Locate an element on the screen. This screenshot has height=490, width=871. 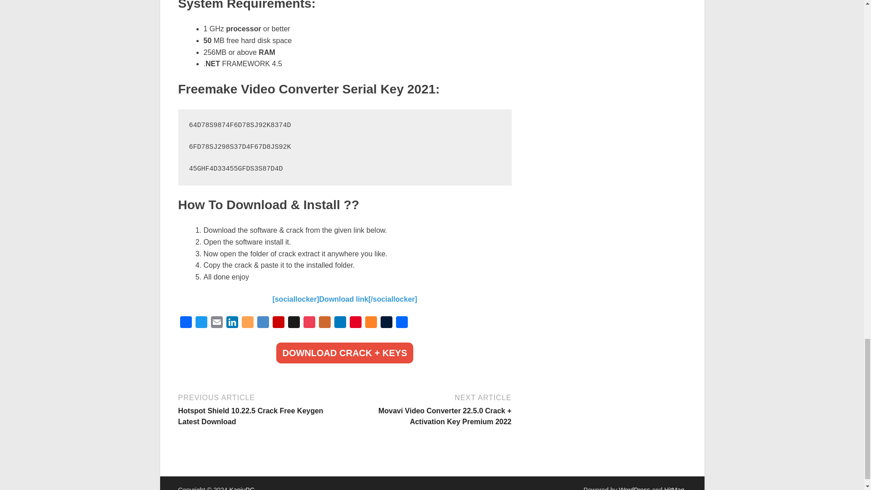
Flipboard is located at coordinates (278, 324).